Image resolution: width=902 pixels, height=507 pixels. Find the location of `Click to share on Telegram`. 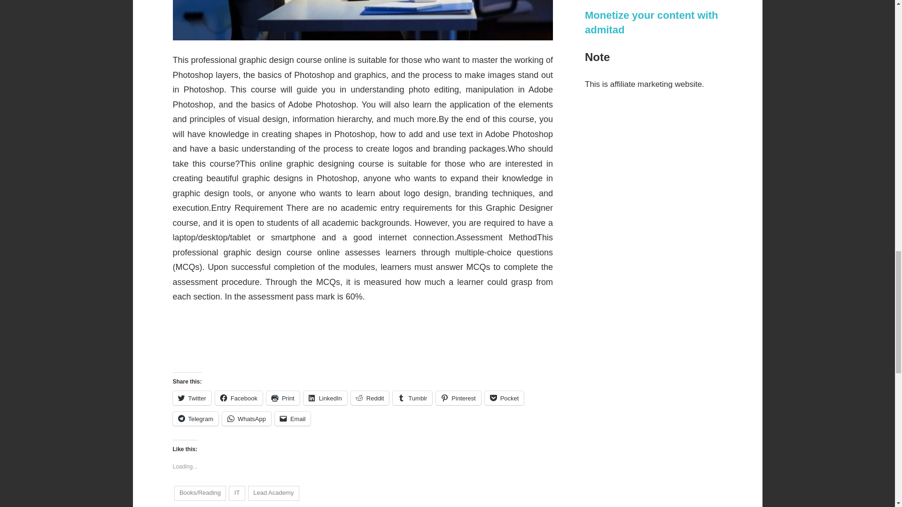

Click to share on Telegram is located at coordinates (195, 419).